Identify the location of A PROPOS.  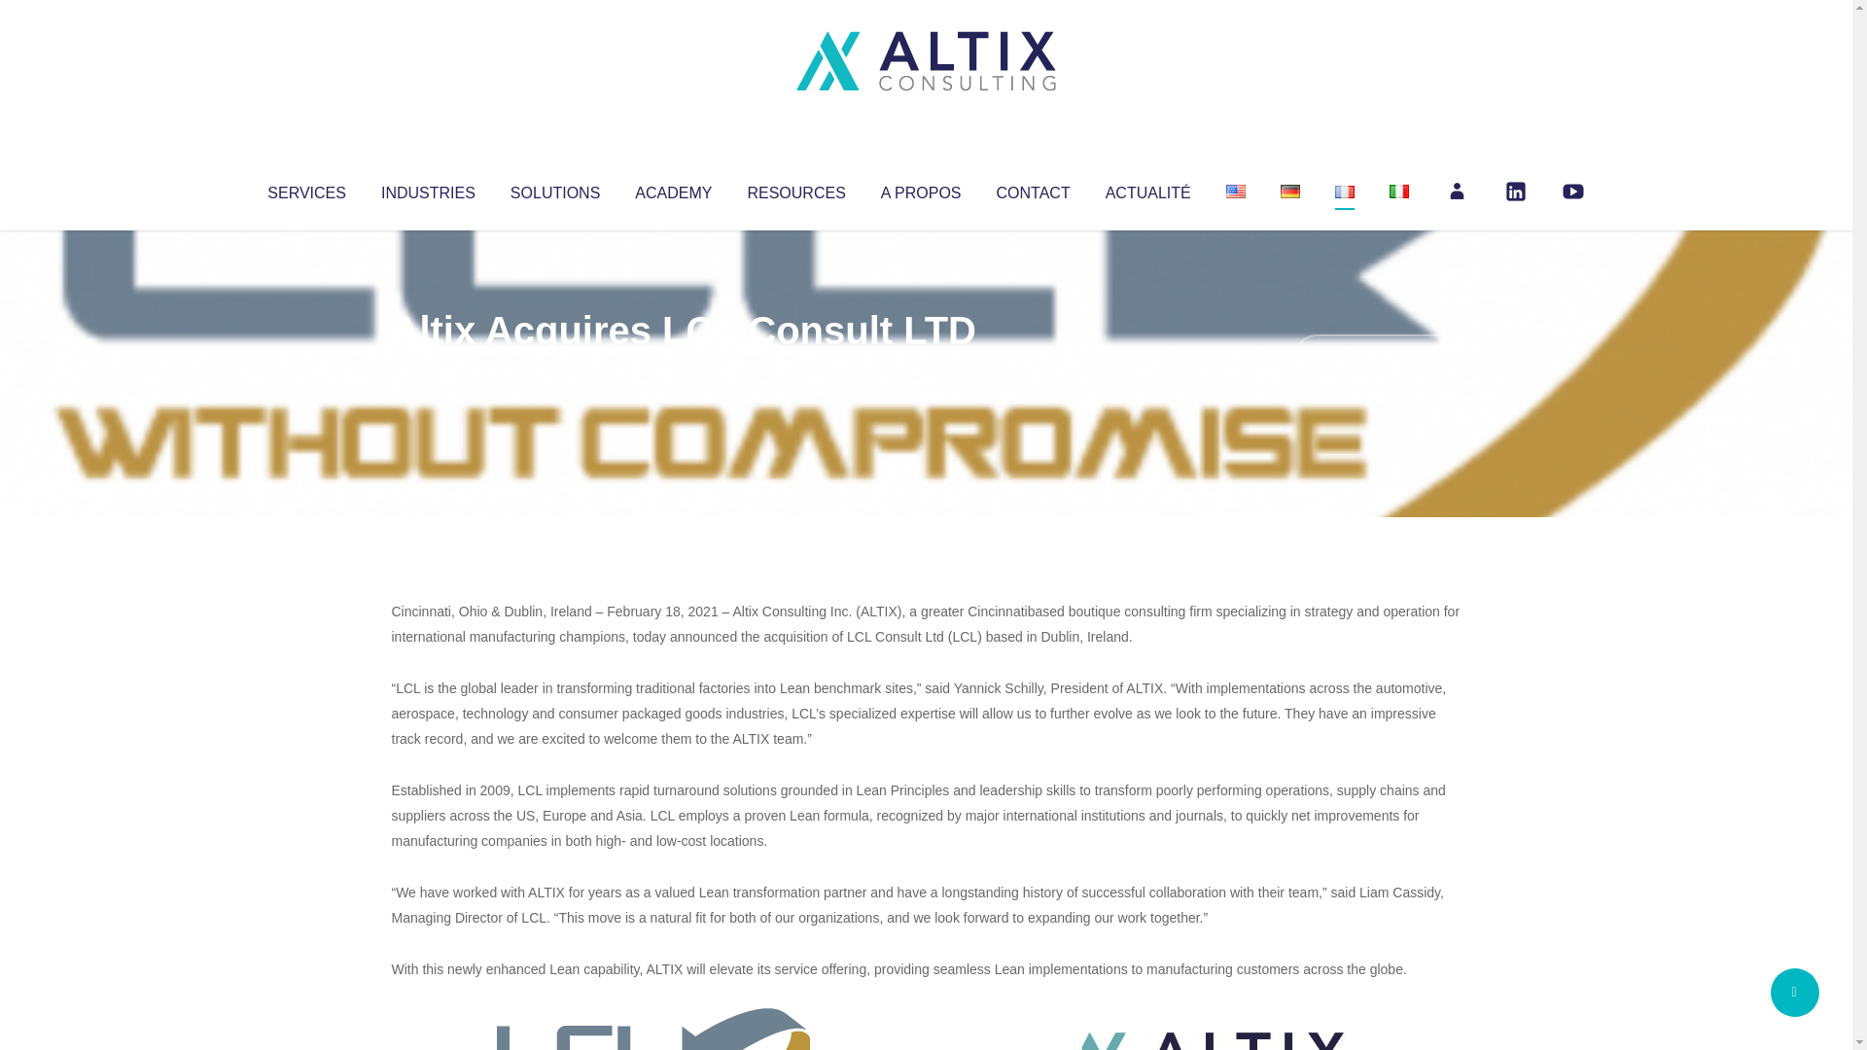
(921, 189).